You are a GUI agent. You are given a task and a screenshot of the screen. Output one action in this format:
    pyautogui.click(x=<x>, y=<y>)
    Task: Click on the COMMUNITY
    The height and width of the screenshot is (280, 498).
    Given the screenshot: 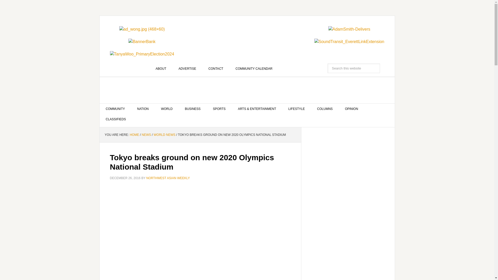 What is the action you would take?
    pyautogui.click(x=115, y=109)
    